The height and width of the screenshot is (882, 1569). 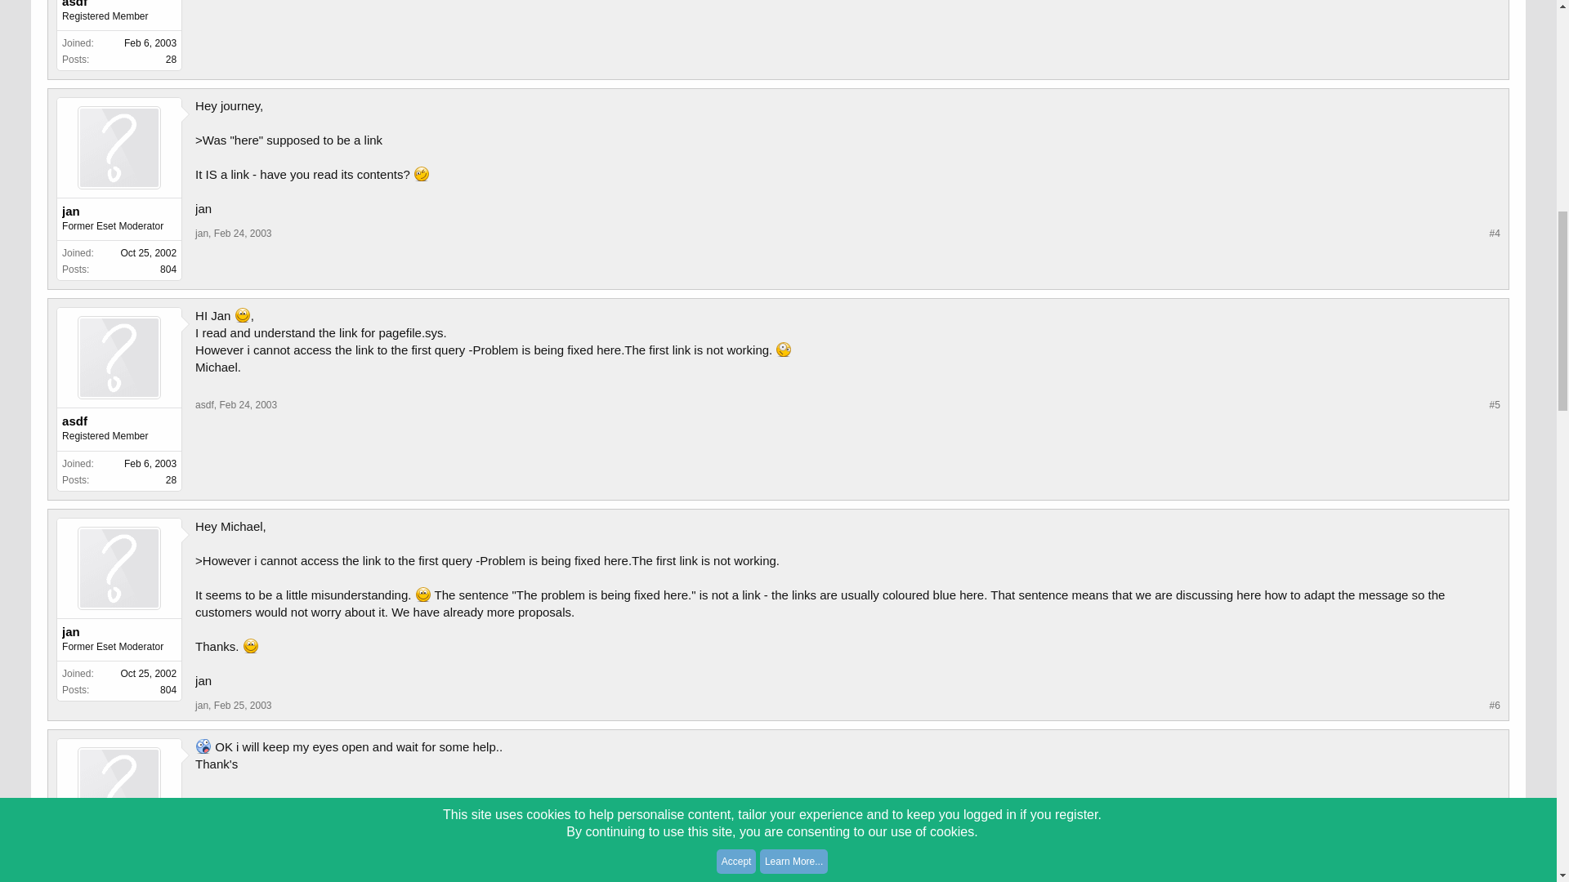 I want to click on jan, so click(x=201, y=233).